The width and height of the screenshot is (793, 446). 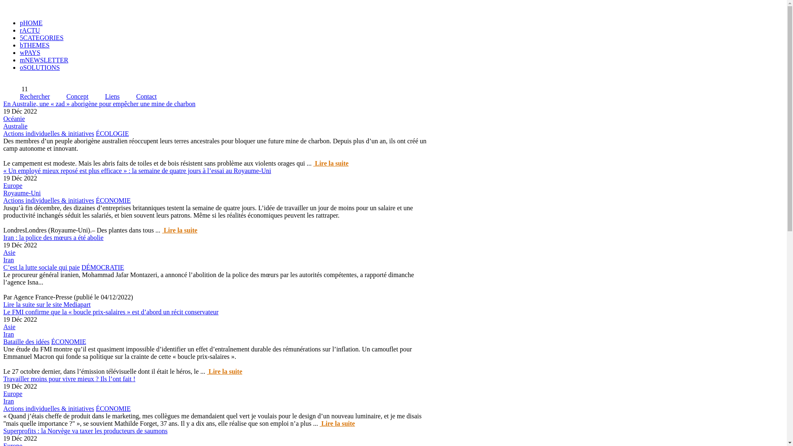 What do you see at coordinates (104, 97) in the screenshot?
I see `Liens` at bounding box center [104, 97].